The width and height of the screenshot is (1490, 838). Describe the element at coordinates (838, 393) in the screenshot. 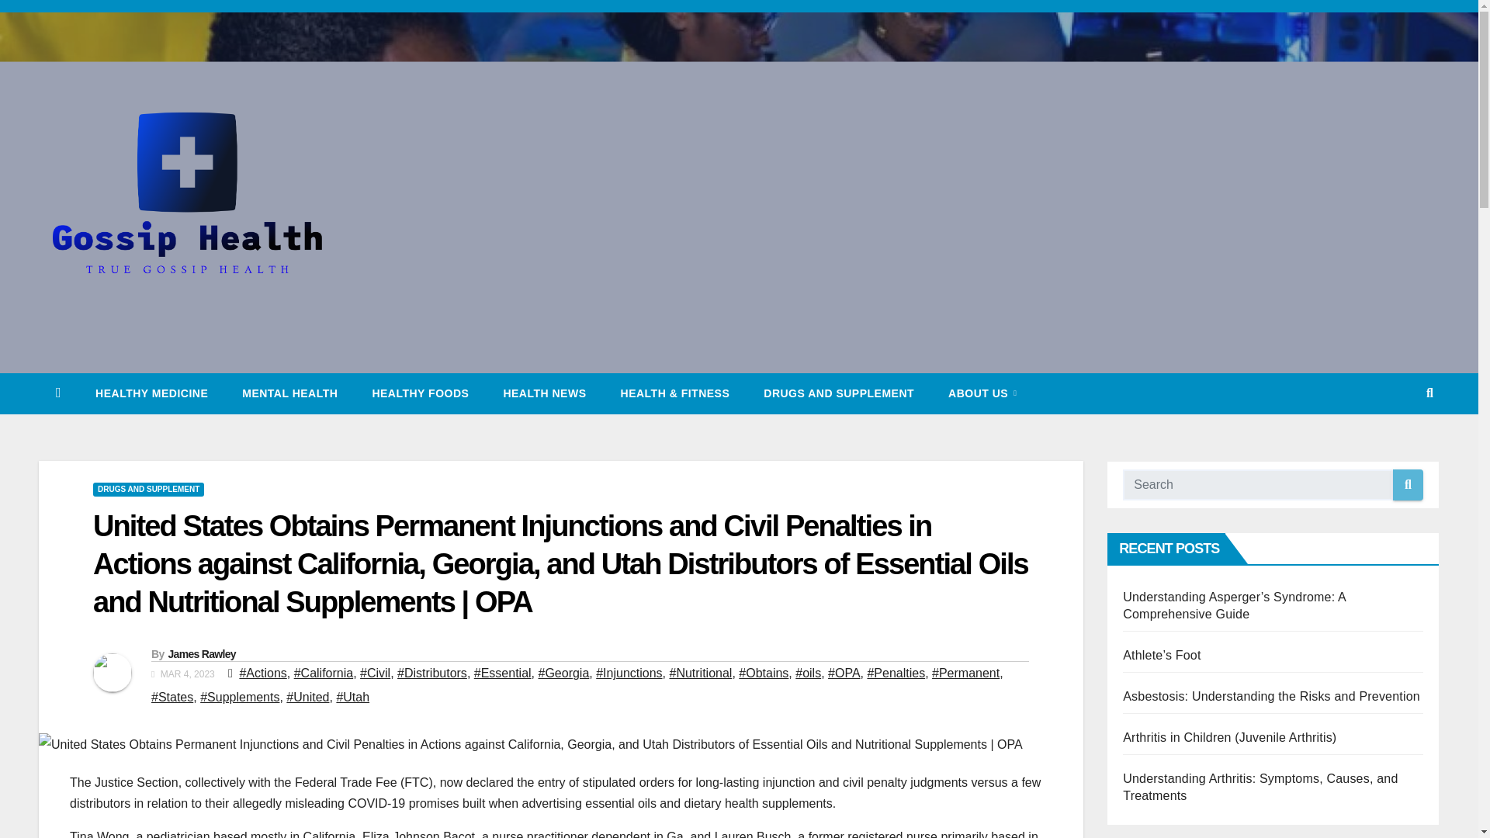

I see `DRUGS AND SUPPLEMENT` at that location.